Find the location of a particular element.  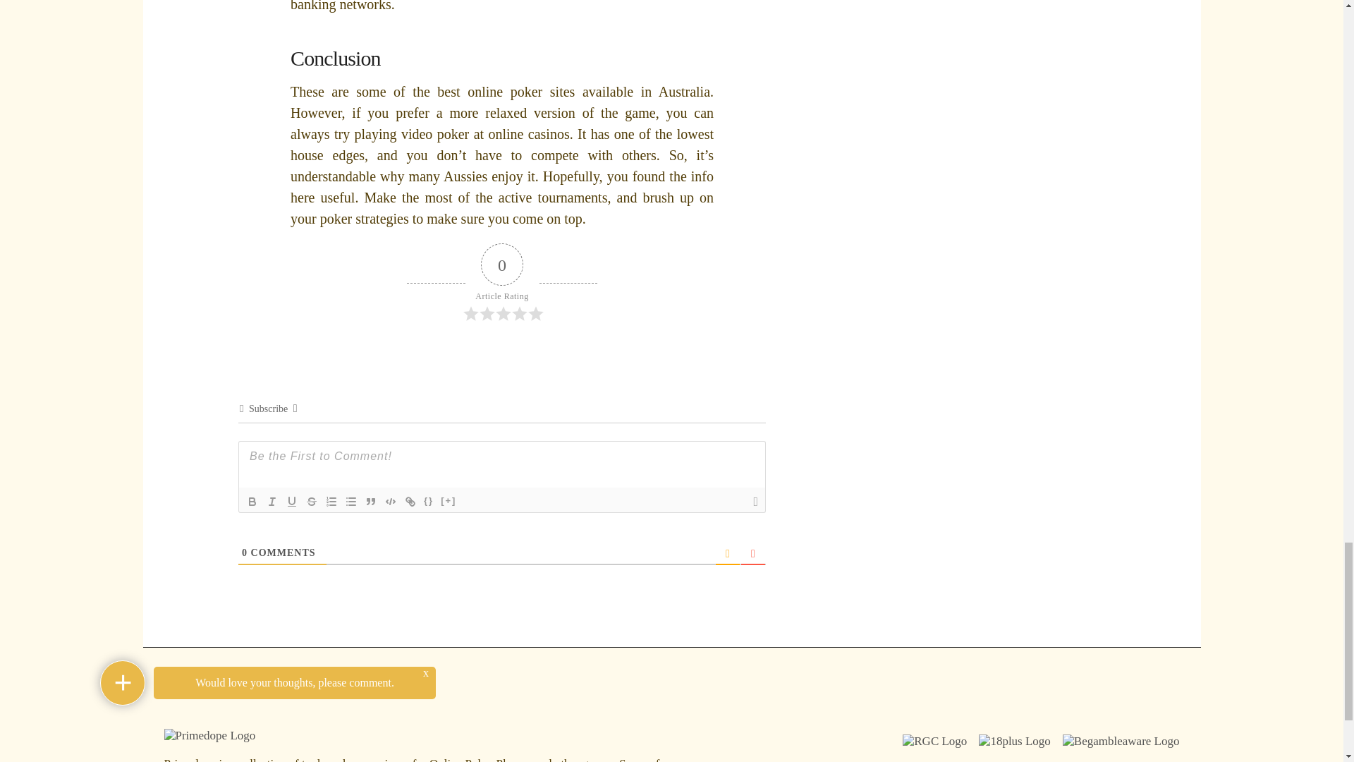

Link is located at coordinates (410, 501).